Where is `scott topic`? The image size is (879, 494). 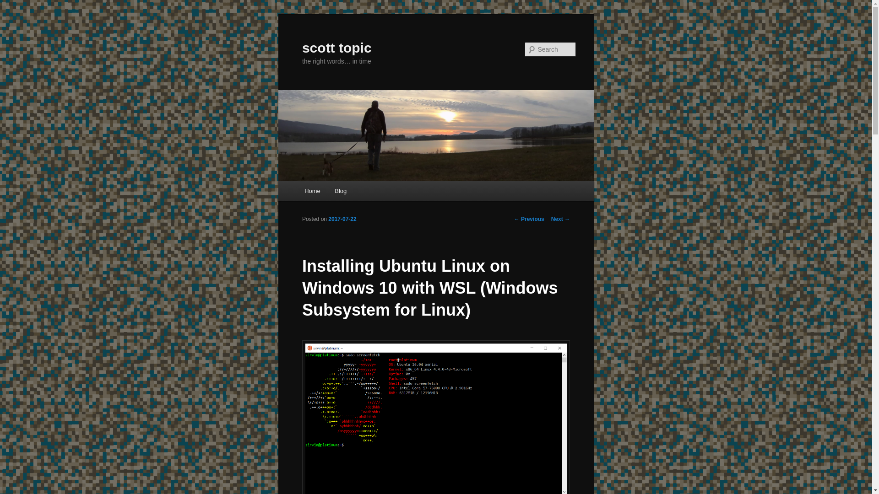 scott topic is located at coordinates (337, 48).